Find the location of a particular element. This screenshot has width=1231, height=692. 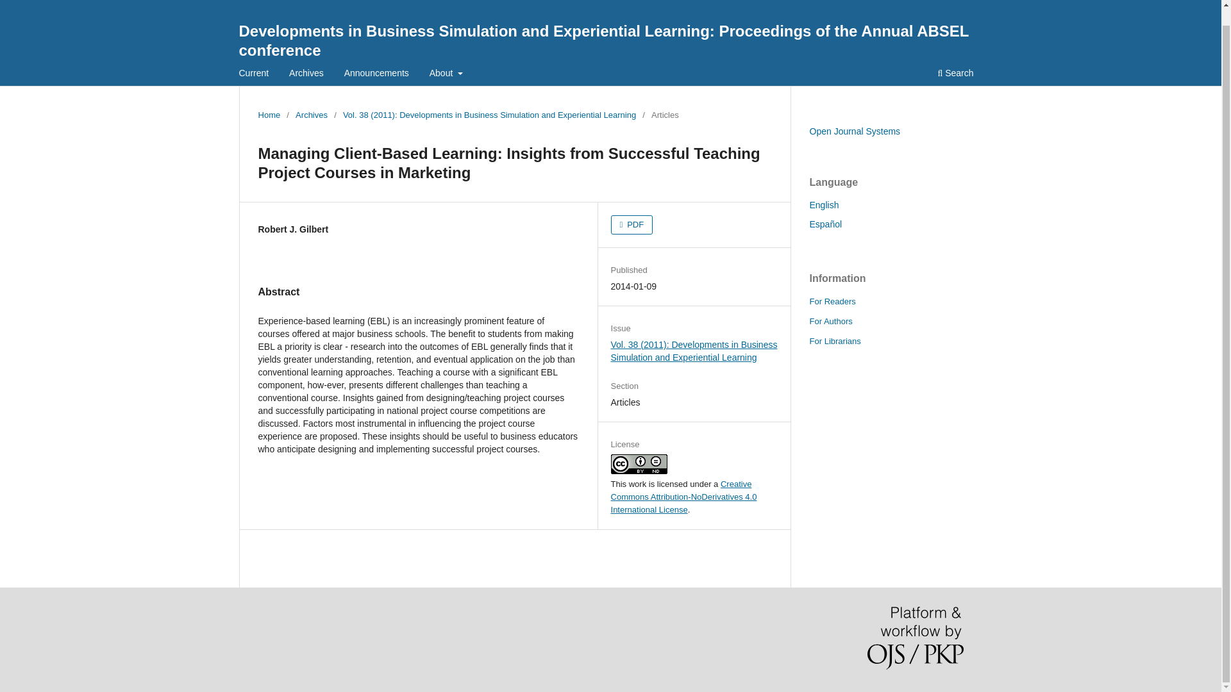

Register is located at coordinates (931, 1).